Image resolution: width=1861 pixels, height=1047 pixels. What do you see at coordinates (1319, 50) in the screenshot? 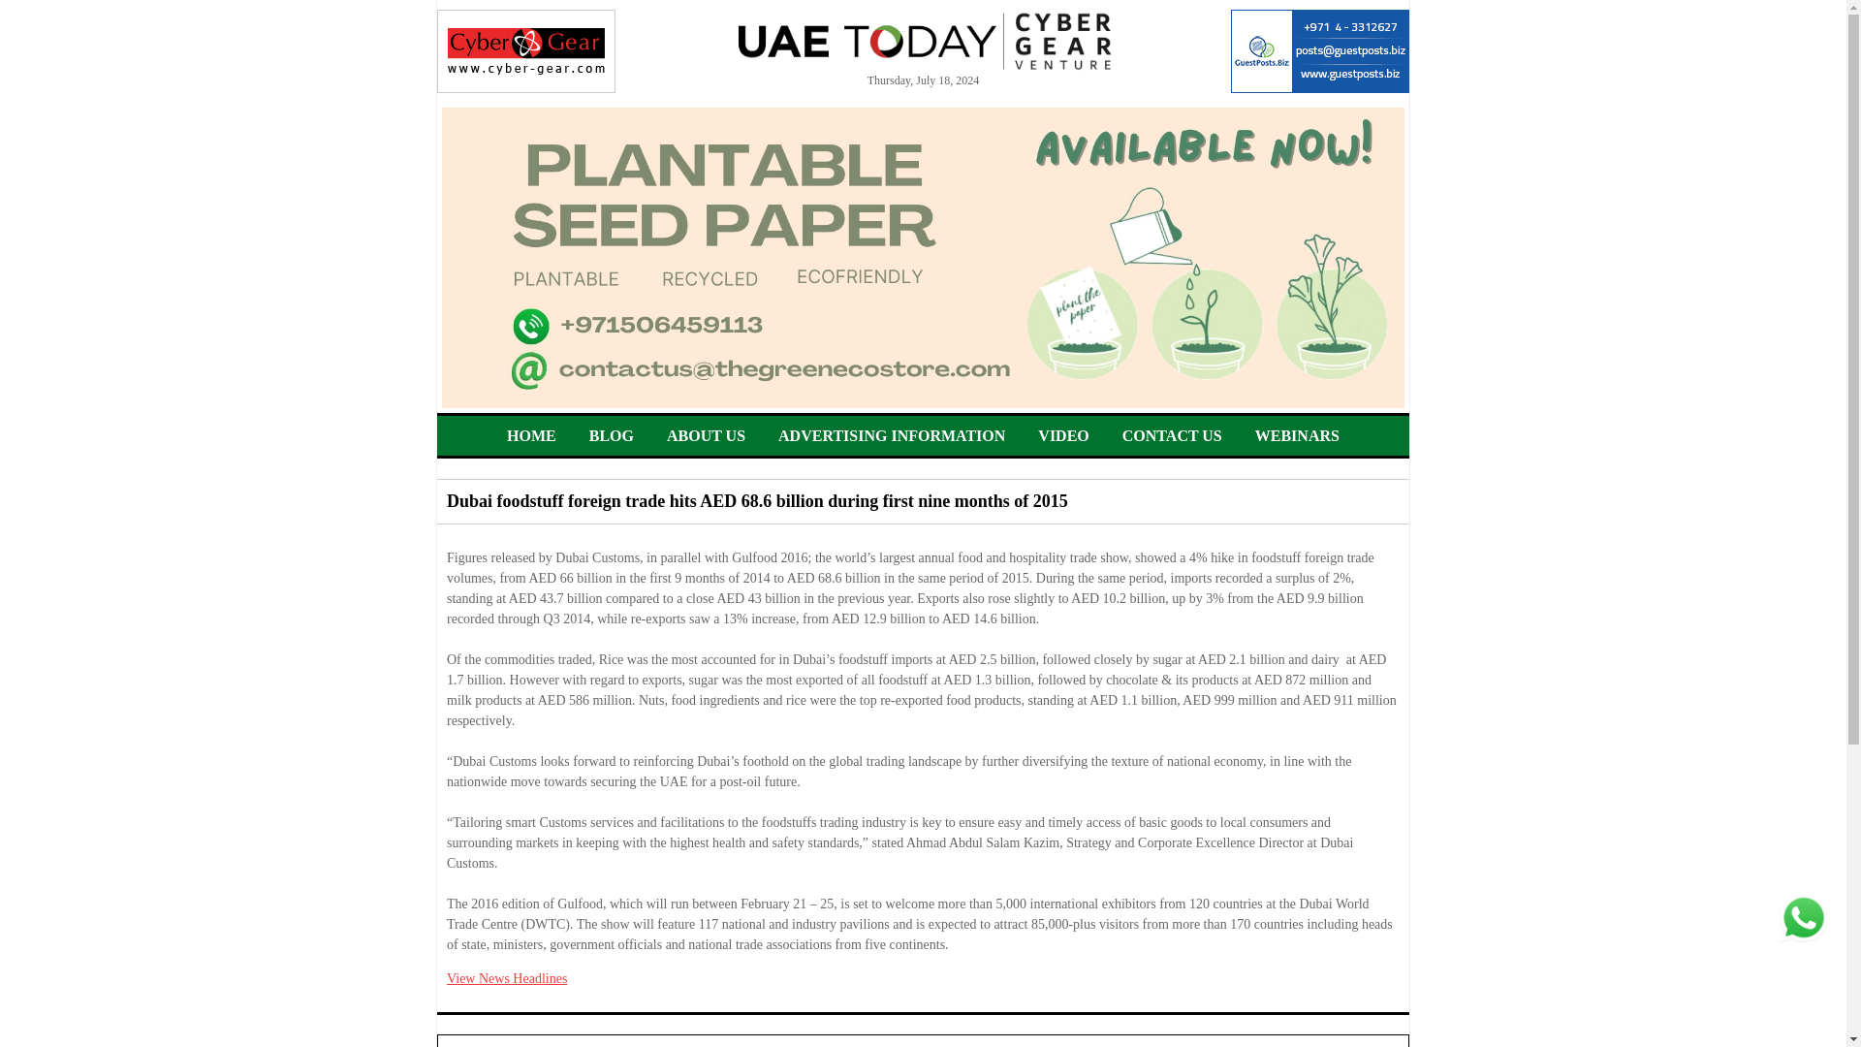
I see `Guest Posts` at bounding box center [1319, 50].